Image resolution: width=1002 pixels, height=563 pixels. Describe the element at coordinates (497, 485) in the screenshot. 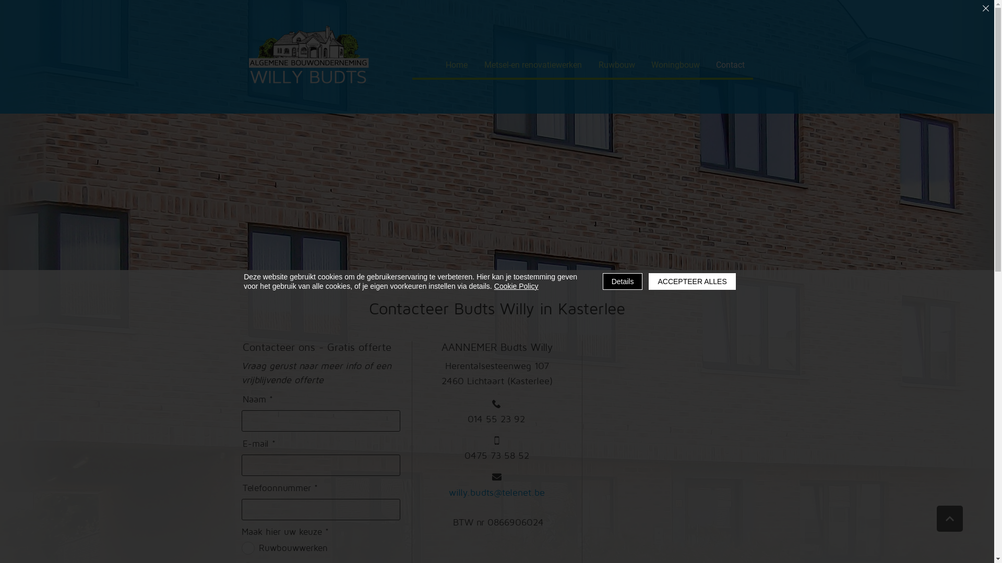

I see `willy.budts@telenet.be` at that location.